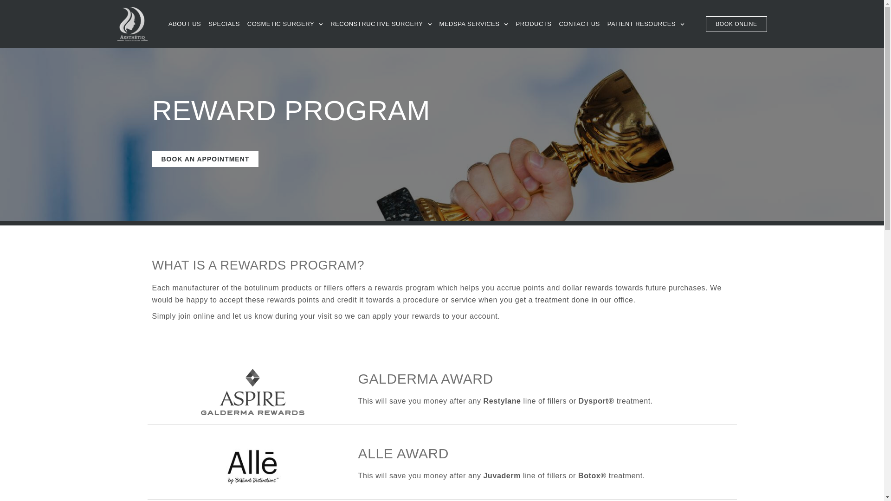  I want to click on RECONSTRUCTIVE SURGERY, so click(381, 24).